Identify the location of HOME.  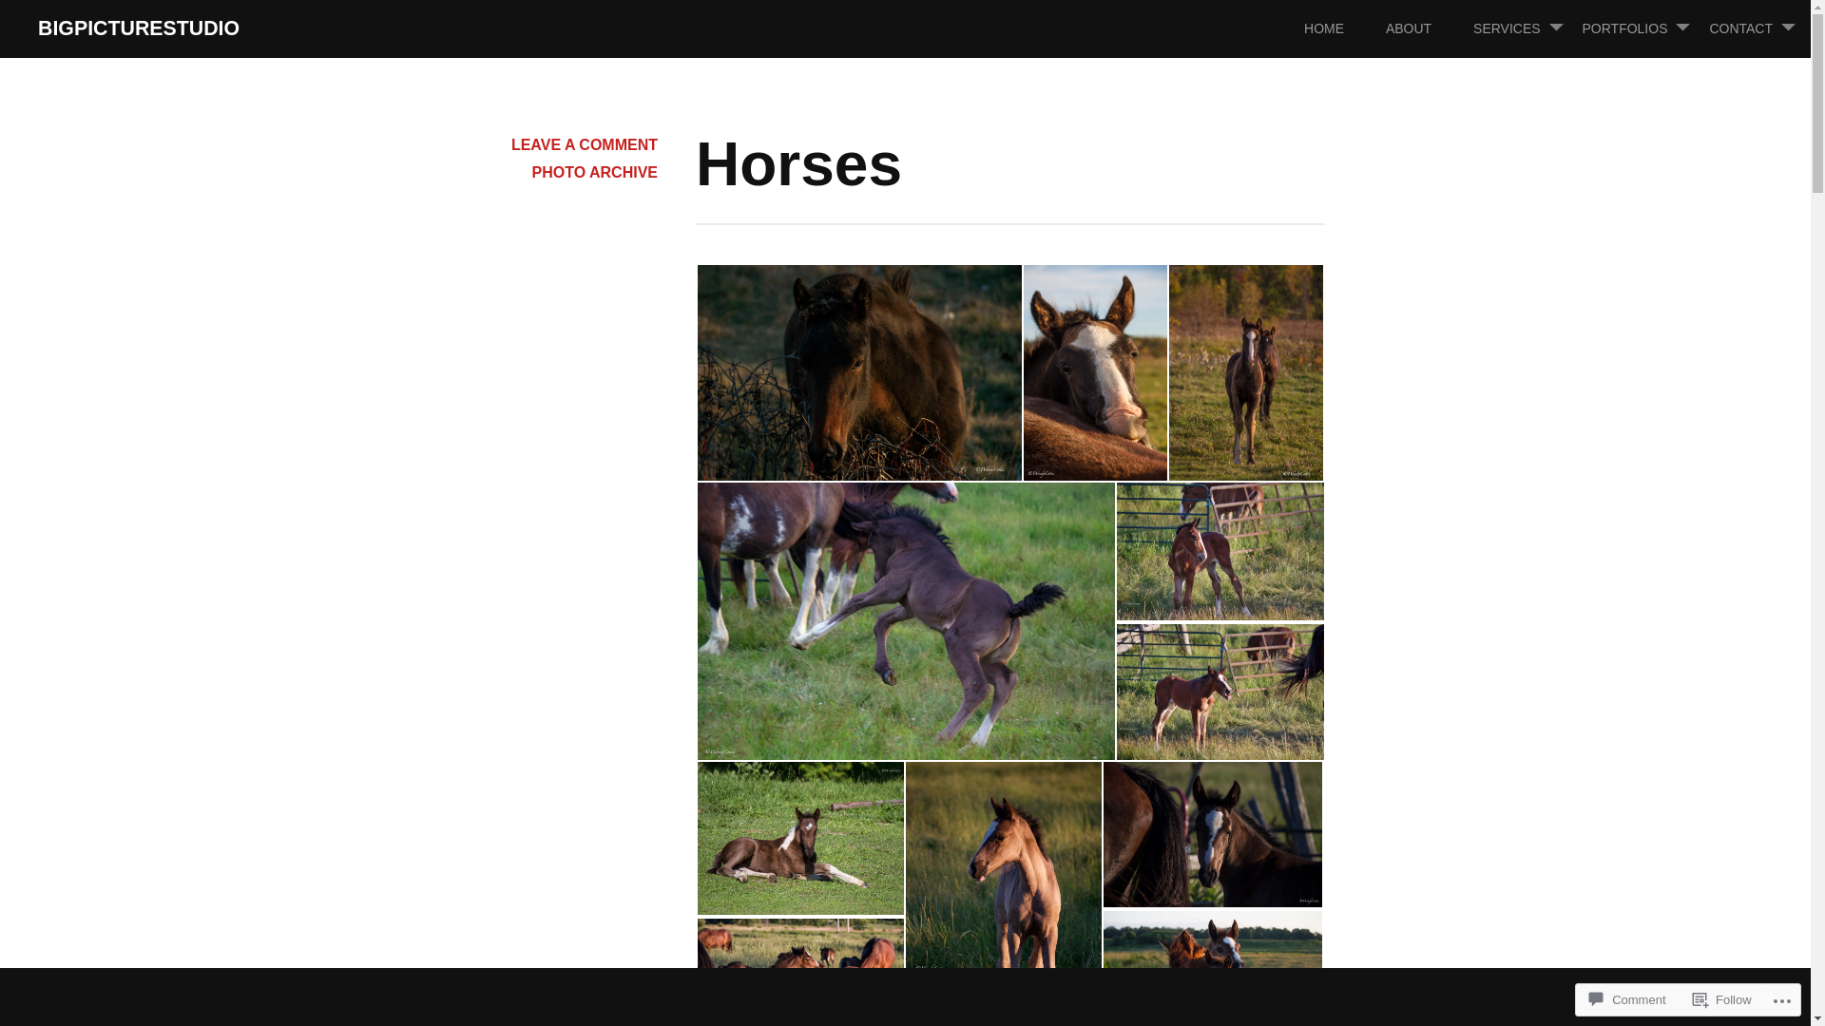
(1343, 28).